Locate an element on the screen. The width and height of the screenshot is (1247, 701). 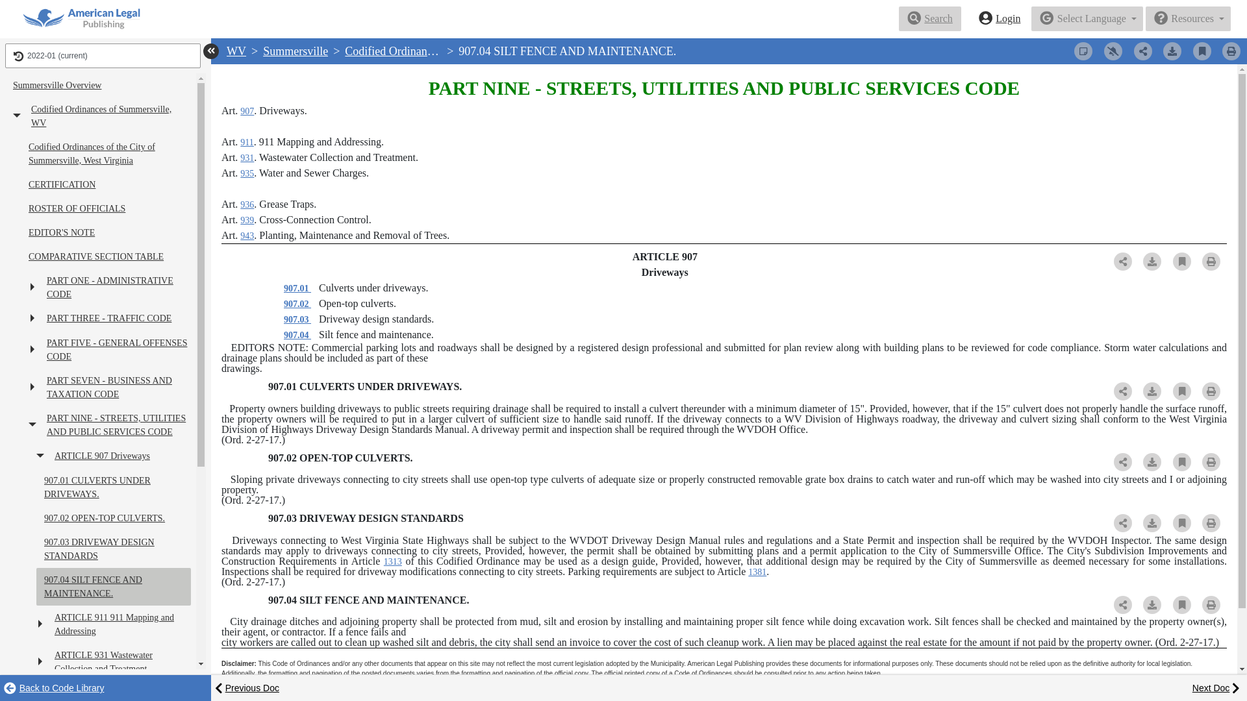
Select Language is located at coordinates (1087, 18).